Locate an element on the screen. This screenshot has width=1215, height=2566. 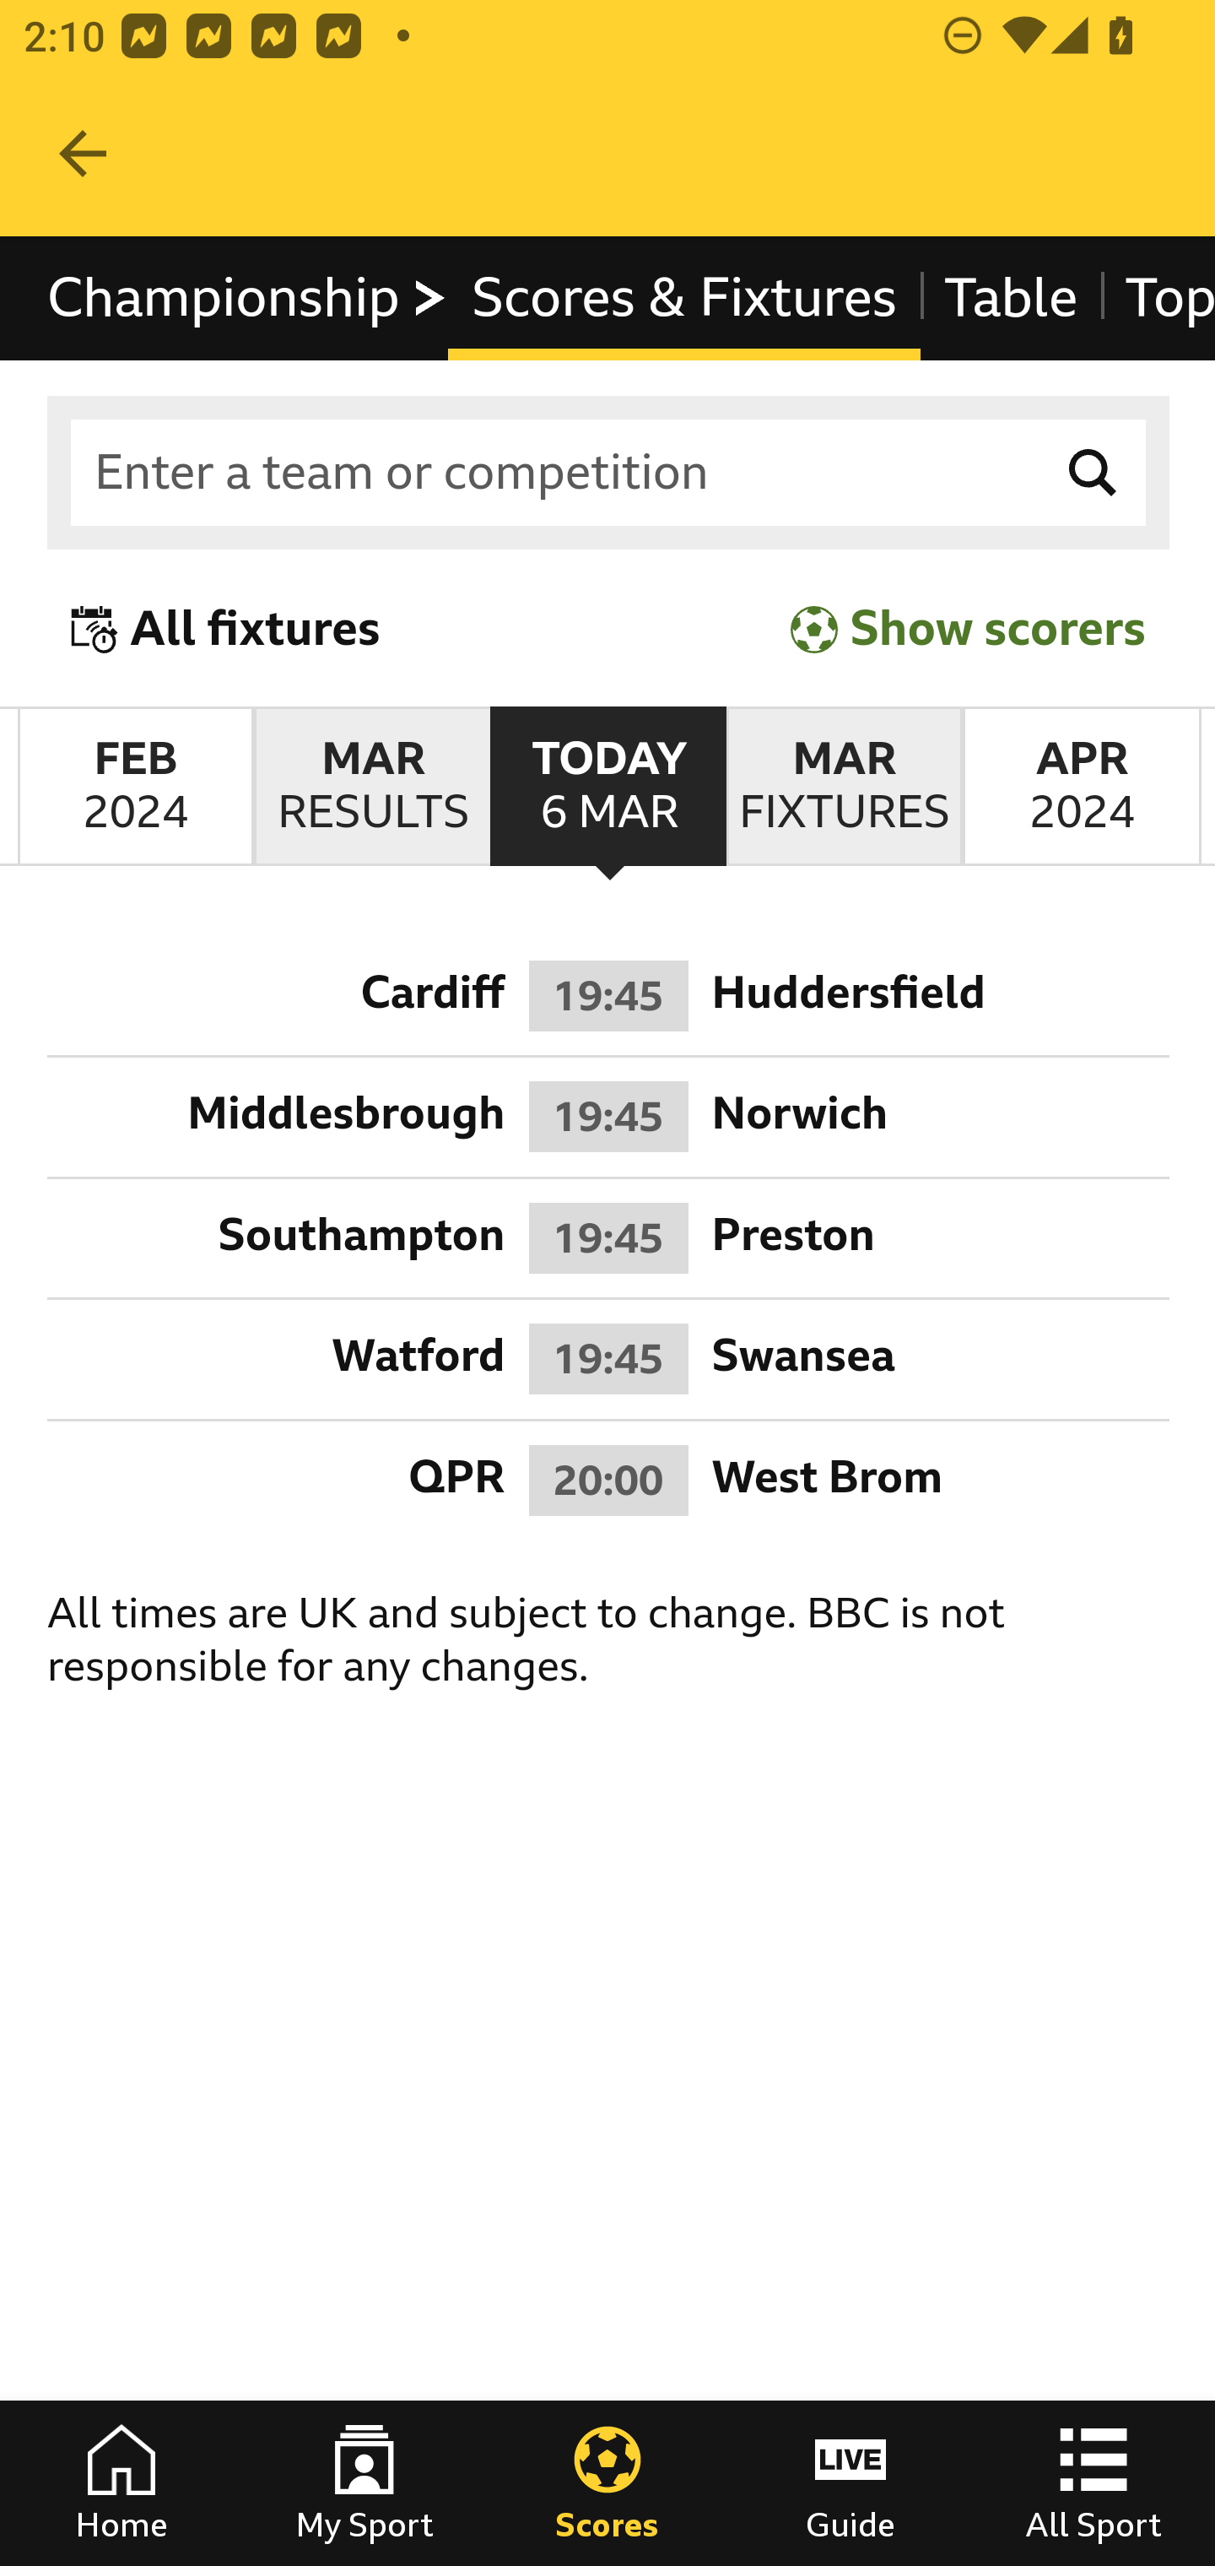
Search is located at coordinates (1093, 473).